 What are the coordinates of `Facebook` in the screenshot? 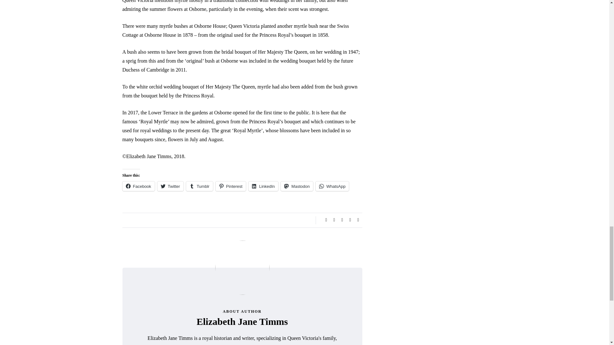 It's located at (138, 186).